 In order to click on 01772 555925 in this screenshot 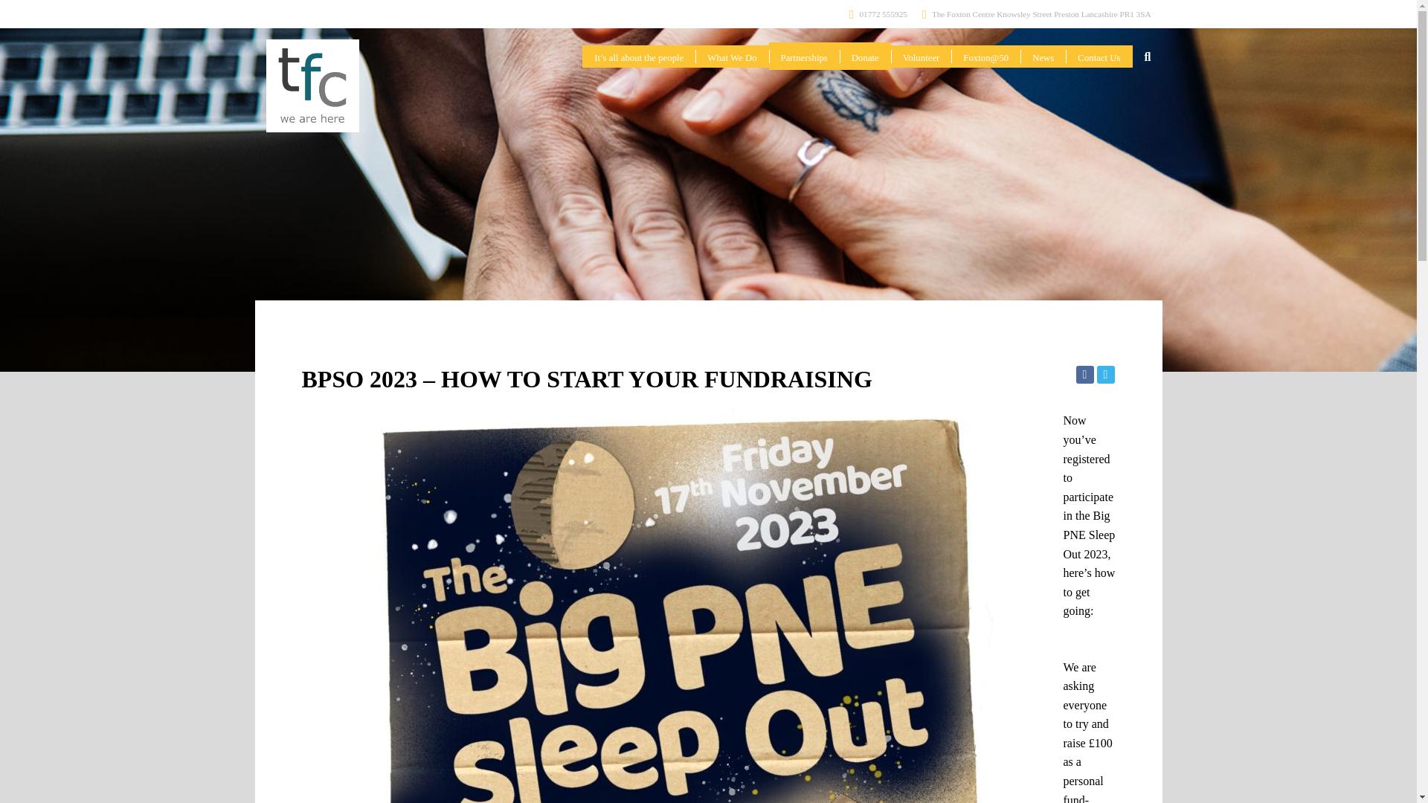, I will do `click(878, 15)`.